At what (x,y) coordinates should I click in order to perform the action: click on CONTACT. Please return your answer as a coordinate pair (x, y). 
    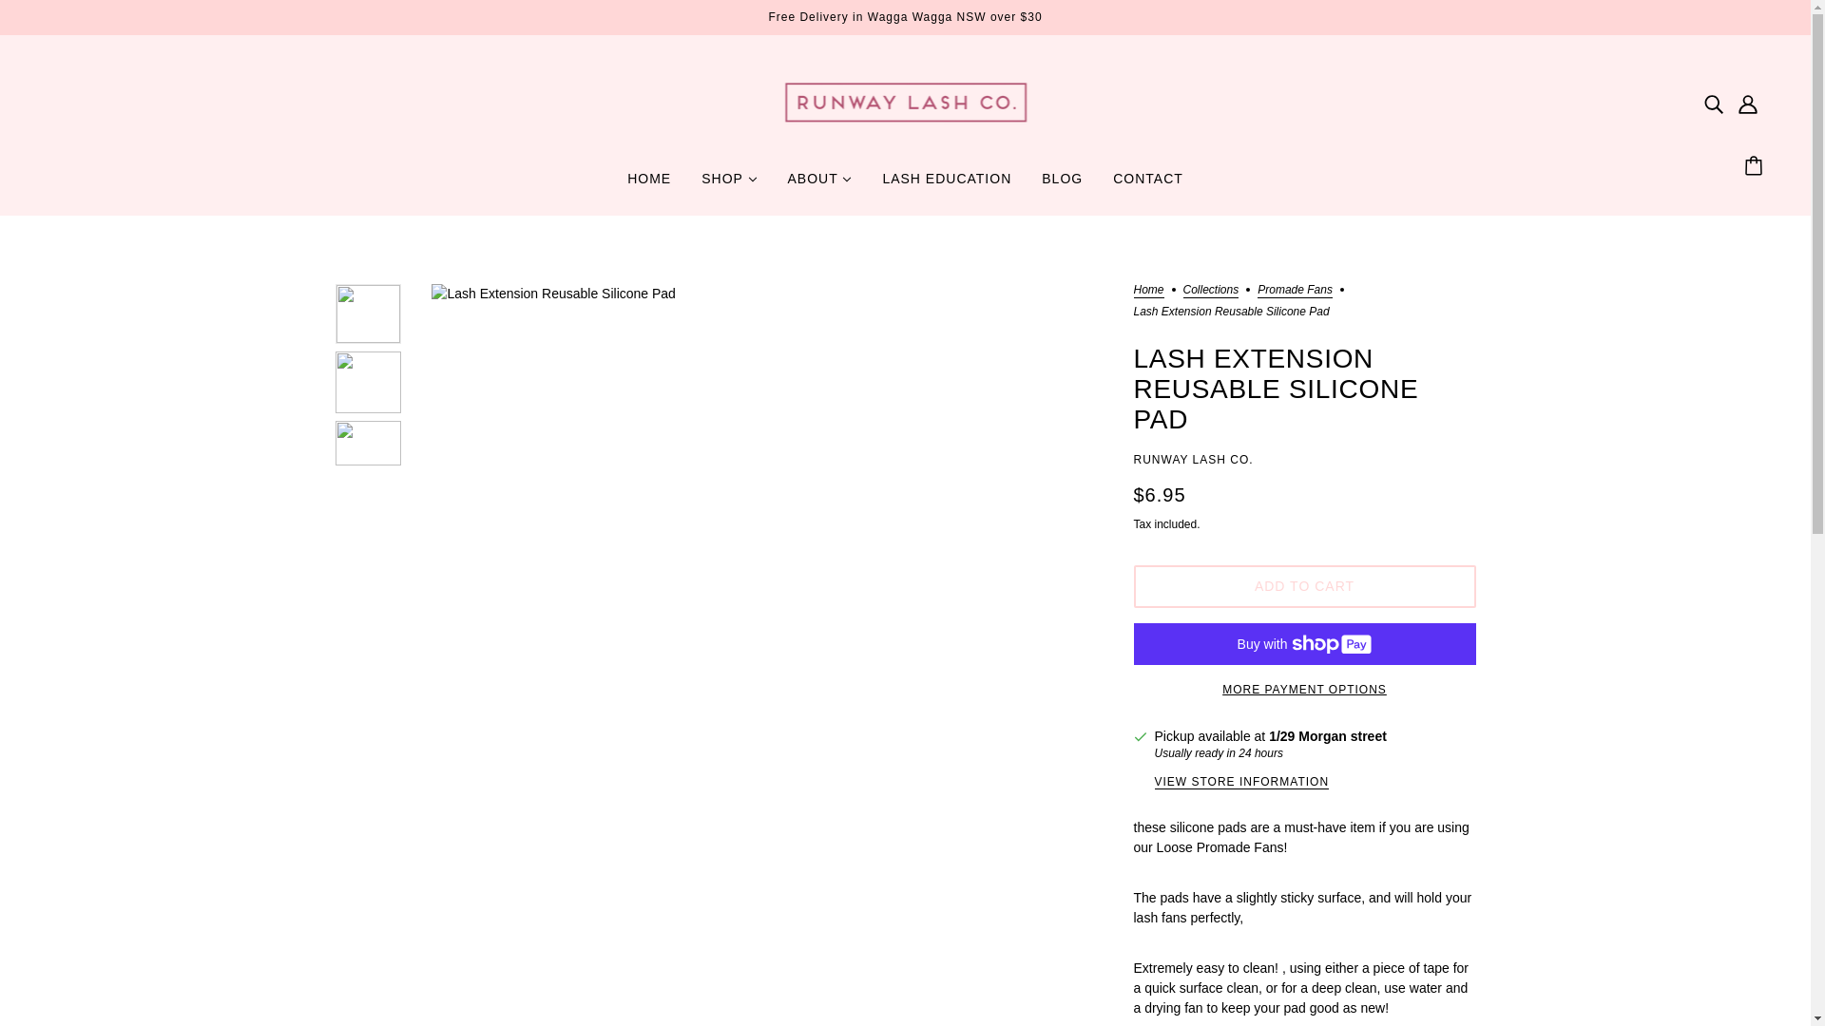
    Looking at the image, I should click on (1148, 186).